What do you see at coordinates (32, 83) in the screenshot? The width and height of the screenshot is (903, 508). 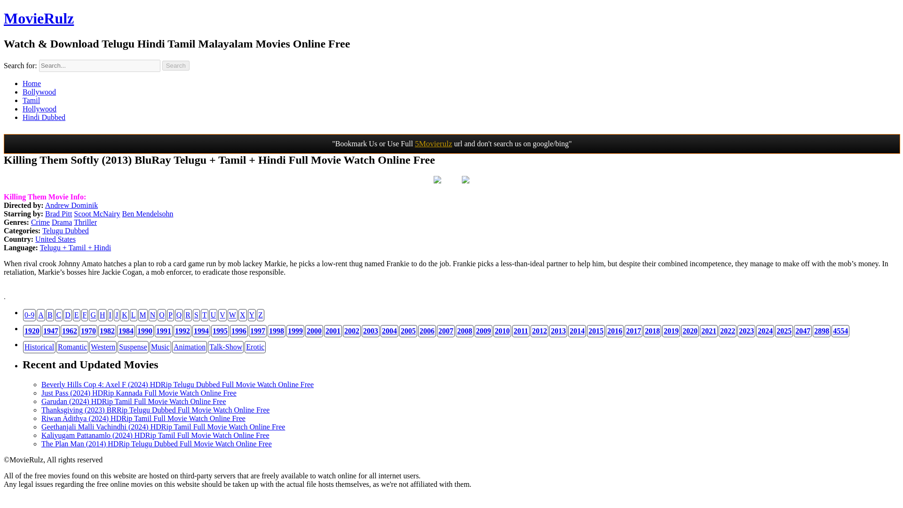 I see `Home` at bounding box center [32, 83].